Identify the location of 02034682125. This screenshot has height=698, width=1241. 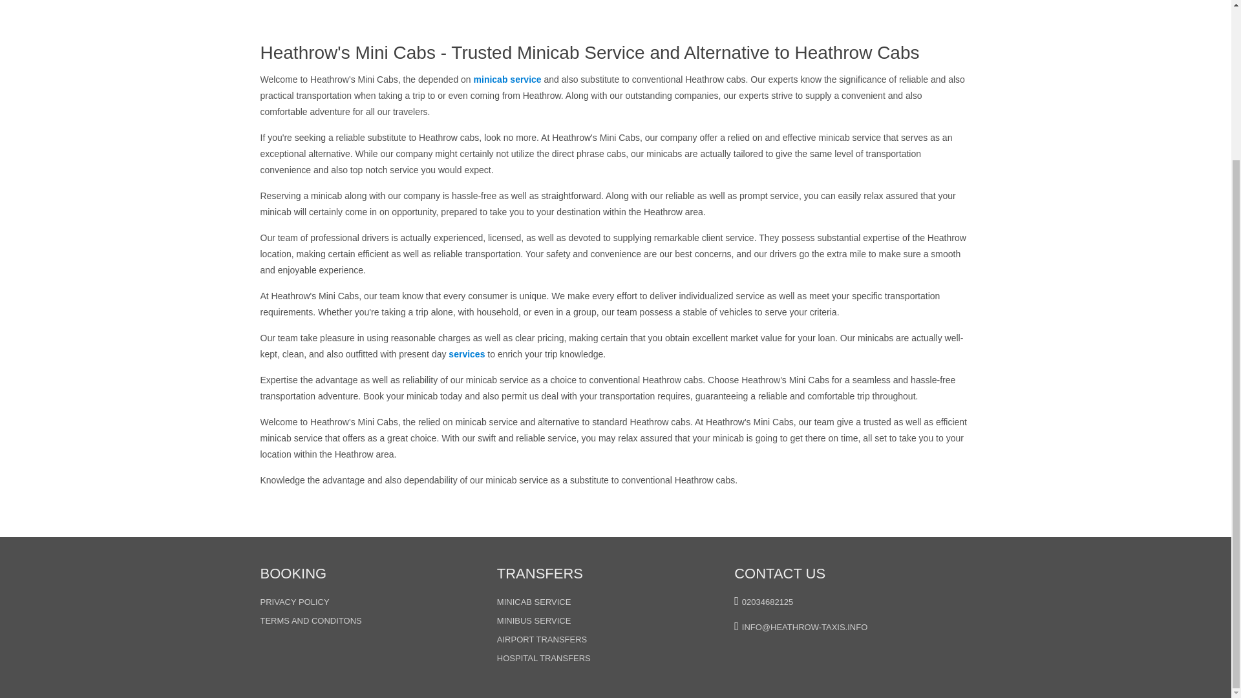
(768, 604).